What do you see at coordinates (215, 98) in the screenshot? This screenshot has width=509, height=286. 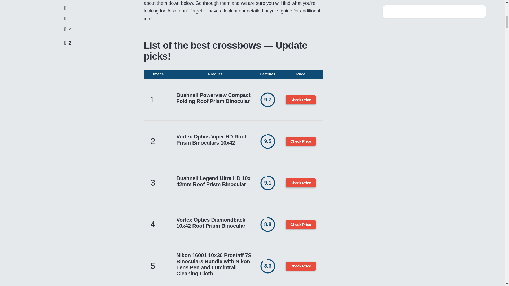 I see `Bushnell Powerview Compact Folding Roof Prism Binocular` at bounding box center [215, 98].